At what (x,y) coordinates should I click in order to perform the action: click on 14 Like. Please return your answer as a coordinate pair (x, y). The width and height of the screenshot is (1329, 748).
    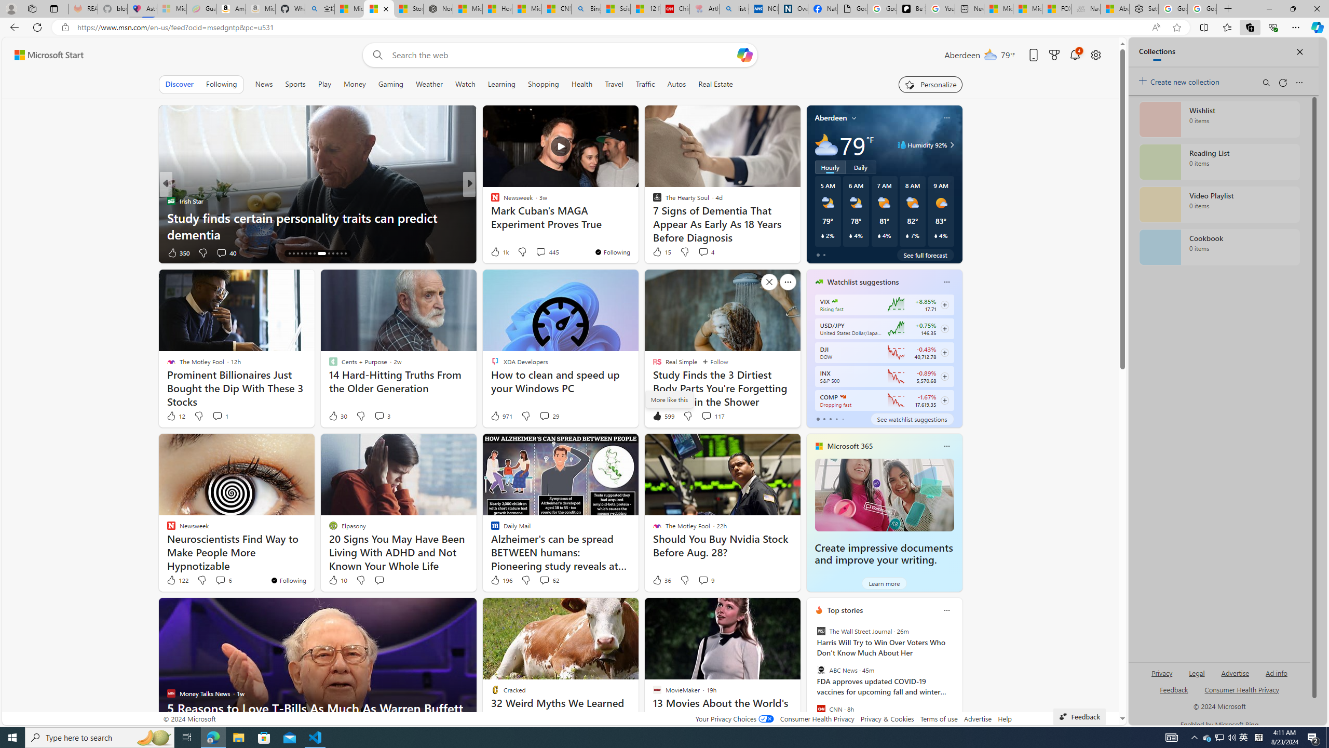
    Looking at the image, I should click on (496, 252).